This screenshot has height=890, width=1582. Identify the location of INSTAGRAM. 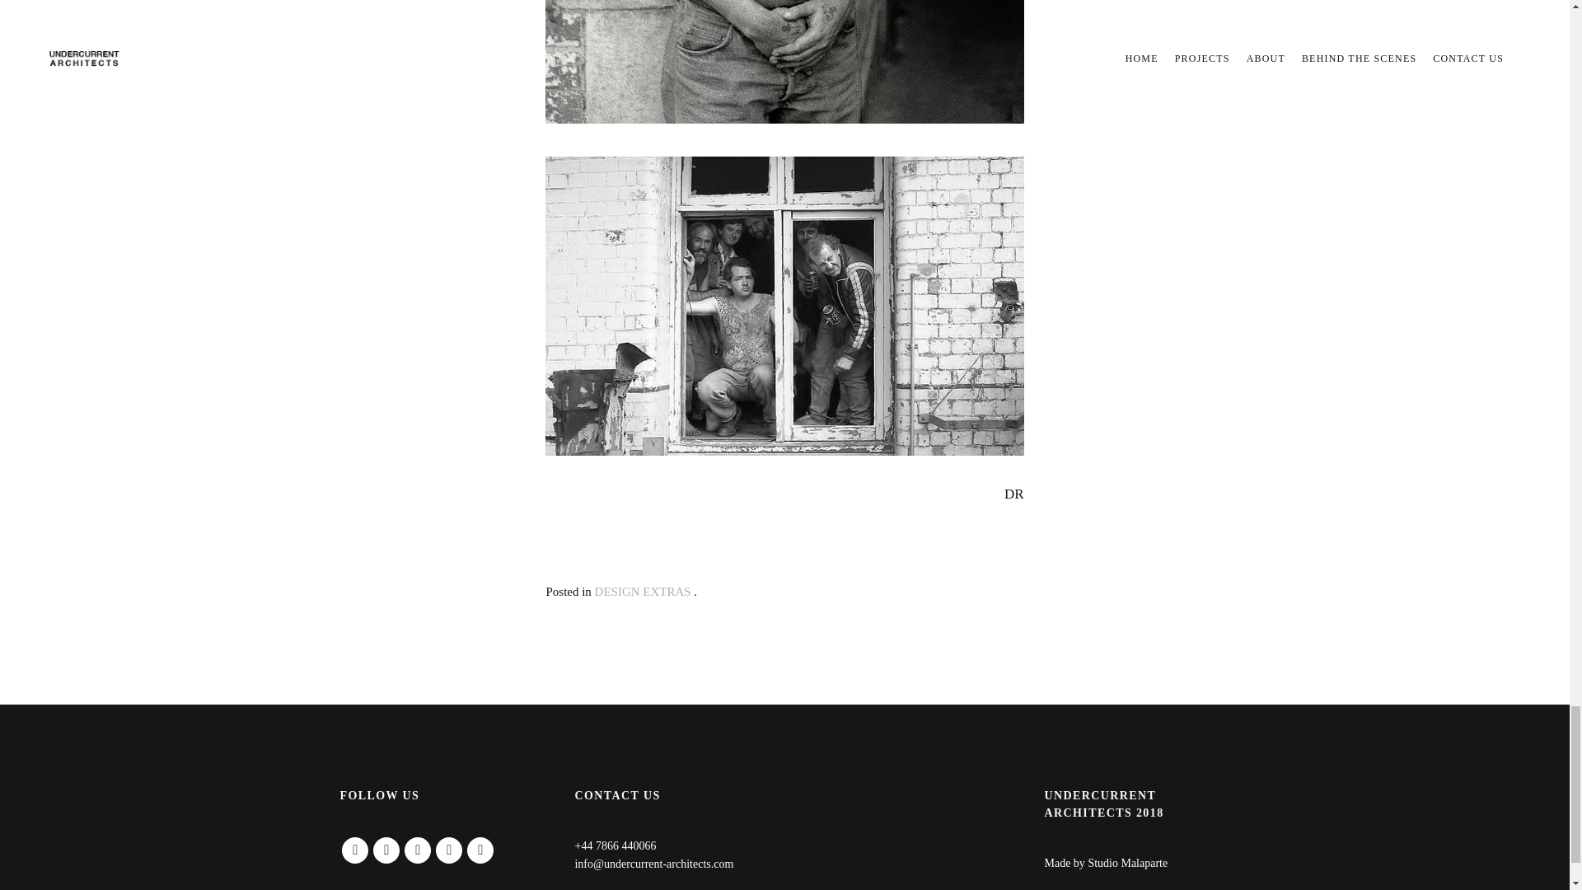
(417, 850).